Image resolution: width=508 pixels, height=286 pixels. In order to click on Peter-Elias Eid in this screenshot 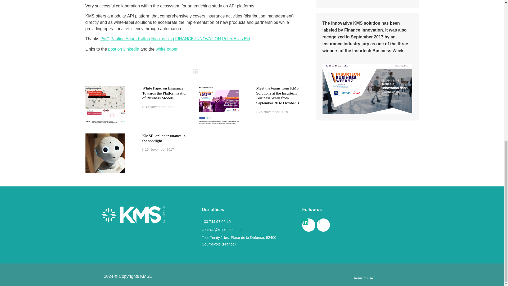, I will do `click(236, 39)`.